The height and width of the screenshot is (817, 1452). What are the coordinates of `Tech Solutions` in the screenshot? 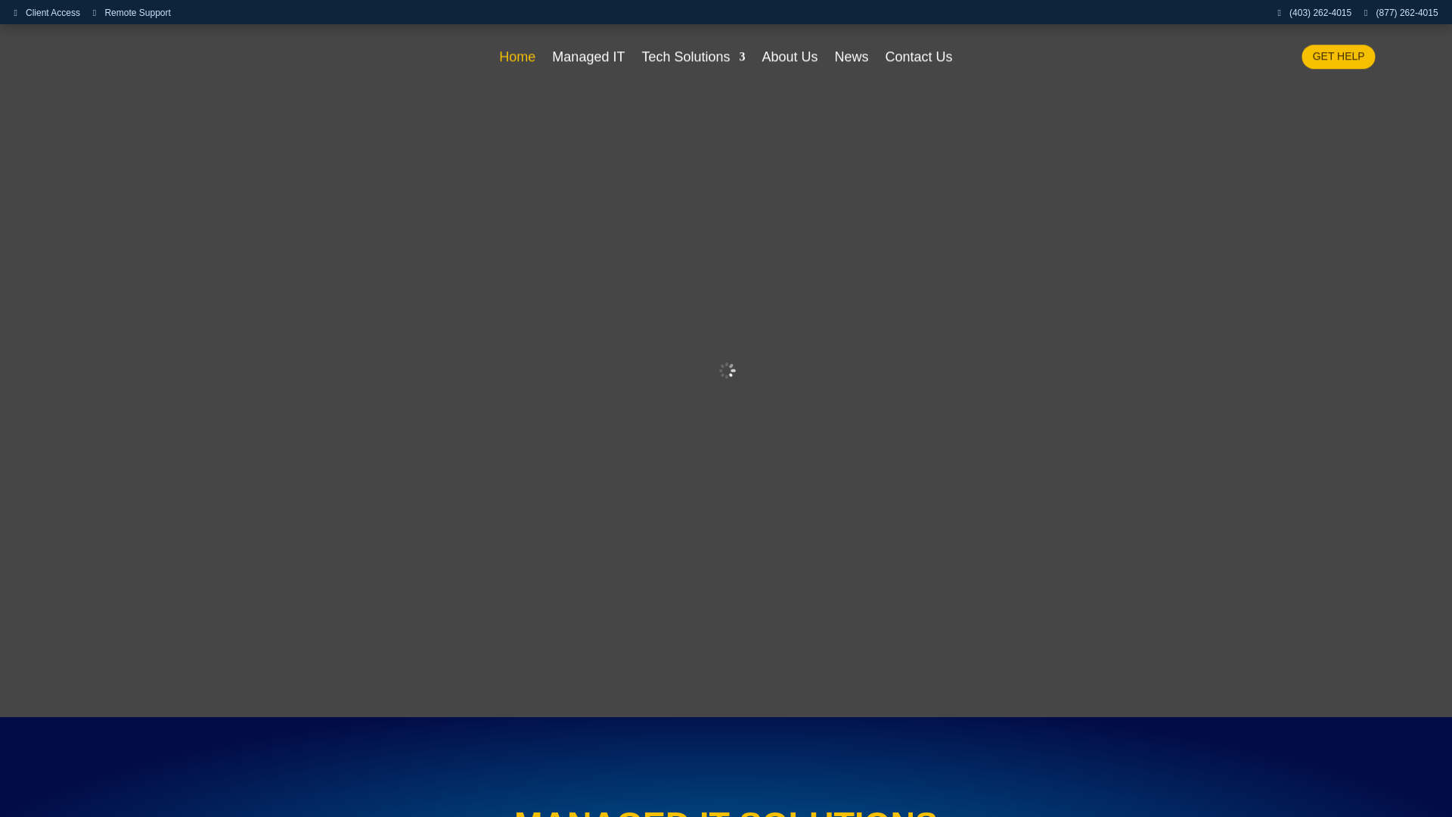 It's located at (693, 59).